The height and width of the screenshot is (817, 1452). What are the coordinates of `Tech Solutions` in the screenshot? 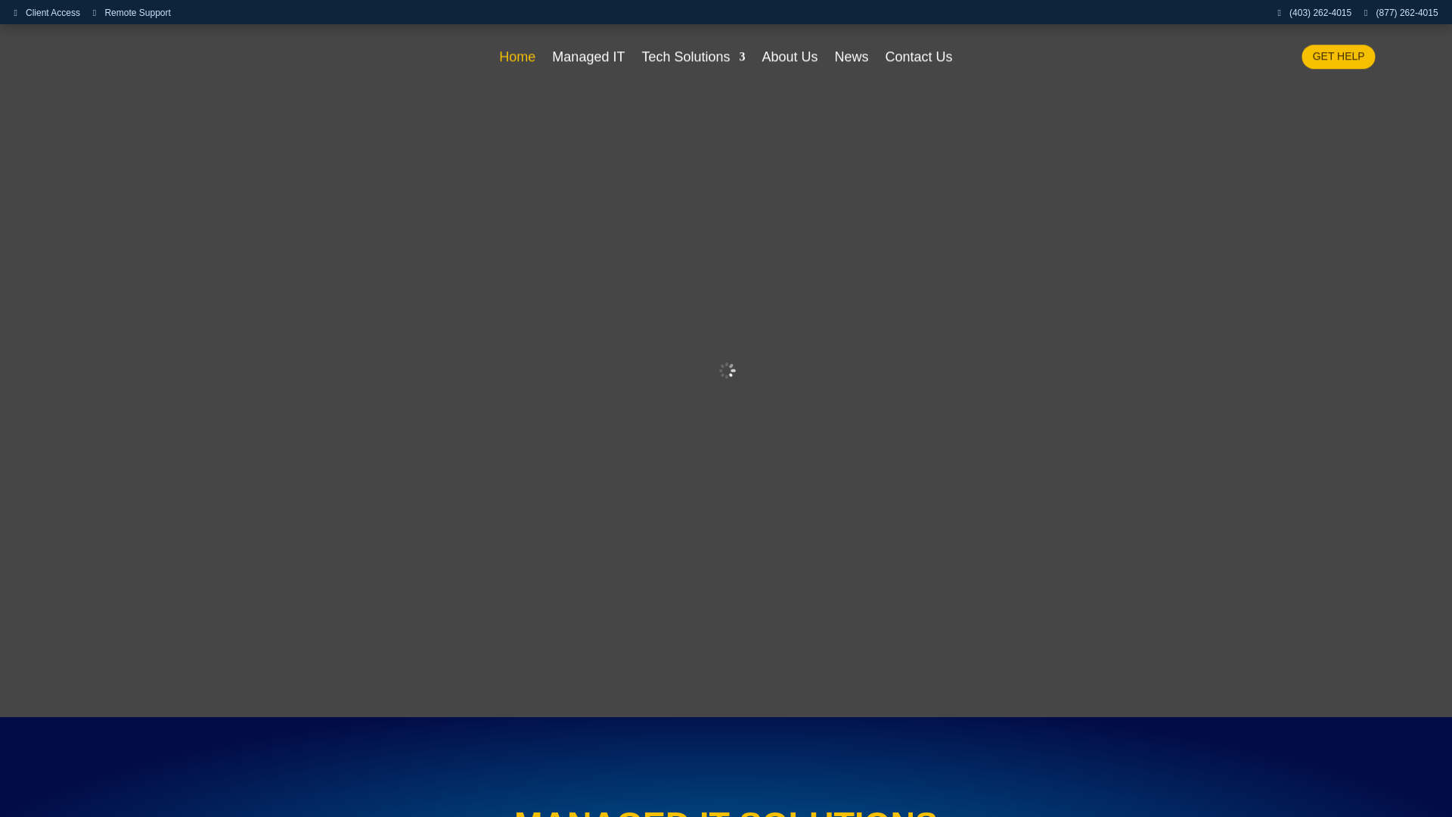 It's located at (693, 59).